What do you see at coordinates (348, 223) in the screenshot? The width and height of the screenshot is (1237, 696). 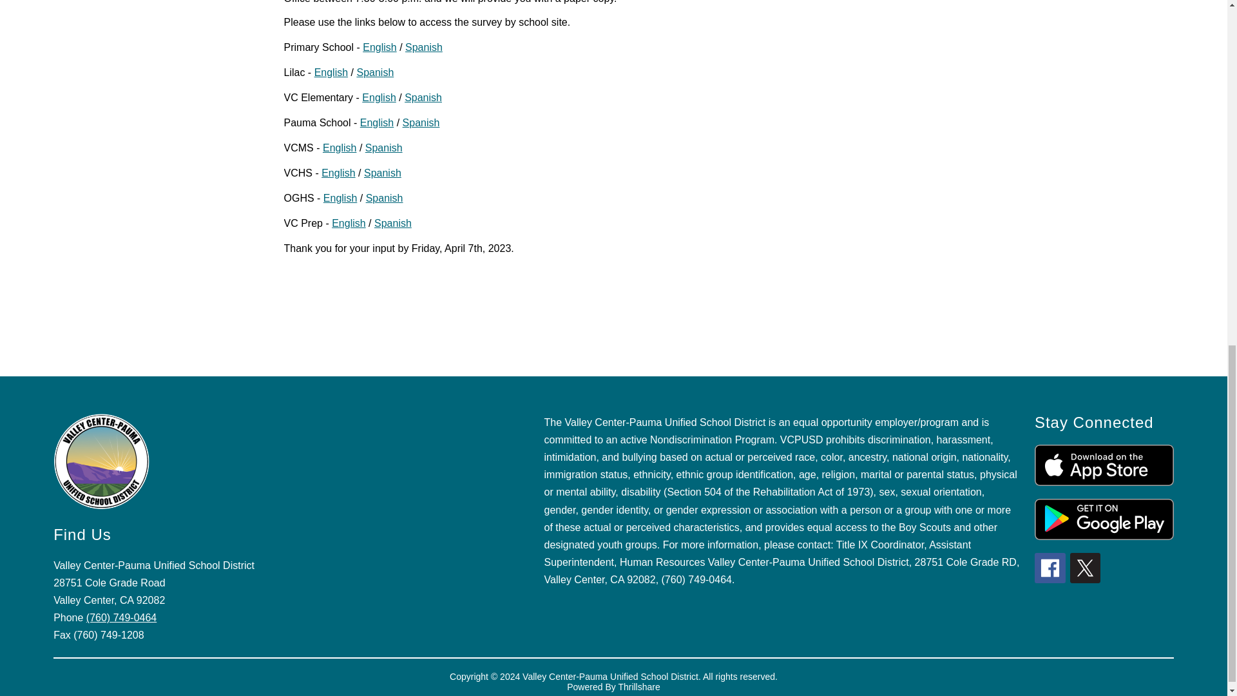 I see `English` at bounding box center [348, 223].